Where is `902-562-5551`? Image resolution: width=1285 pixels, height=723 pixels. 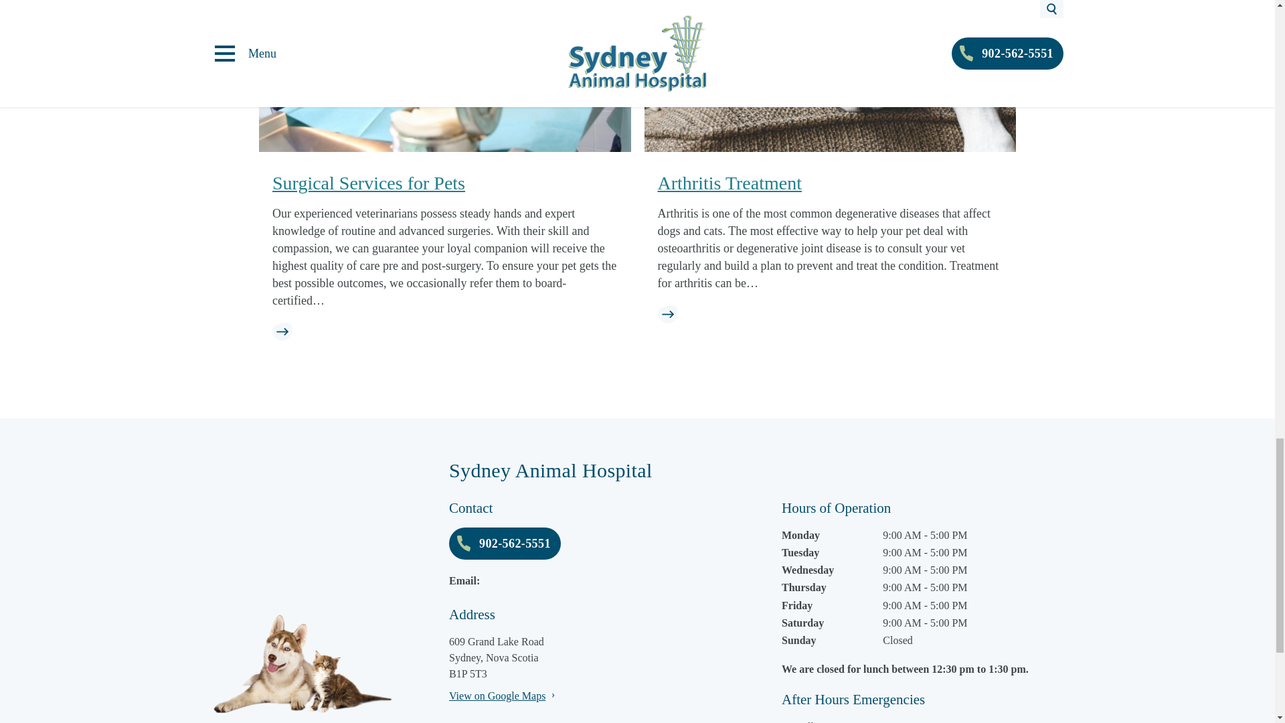
902-562-5551 is located at coordinates (505, 544).